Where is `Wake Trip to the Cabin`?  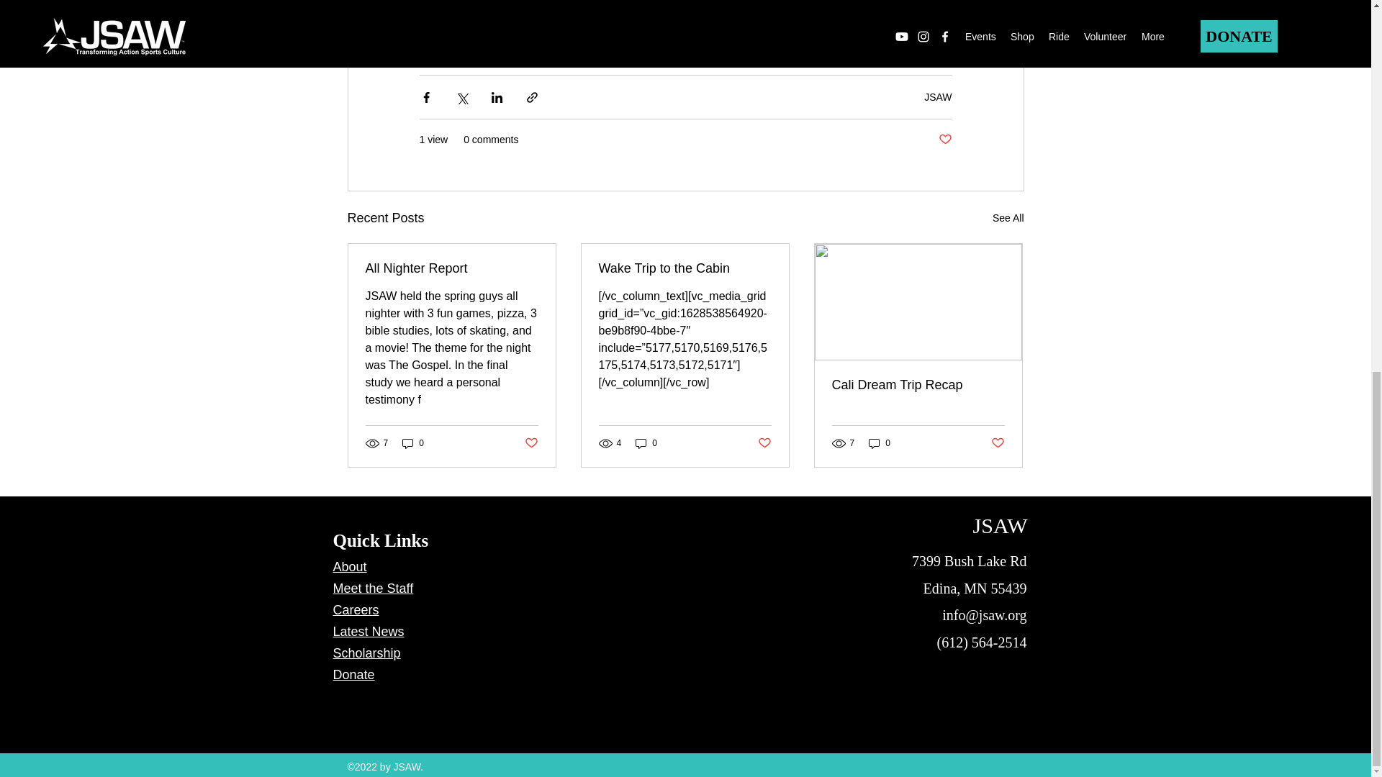
Wake Trip to the Cabin is located at coordinates (685, 268).